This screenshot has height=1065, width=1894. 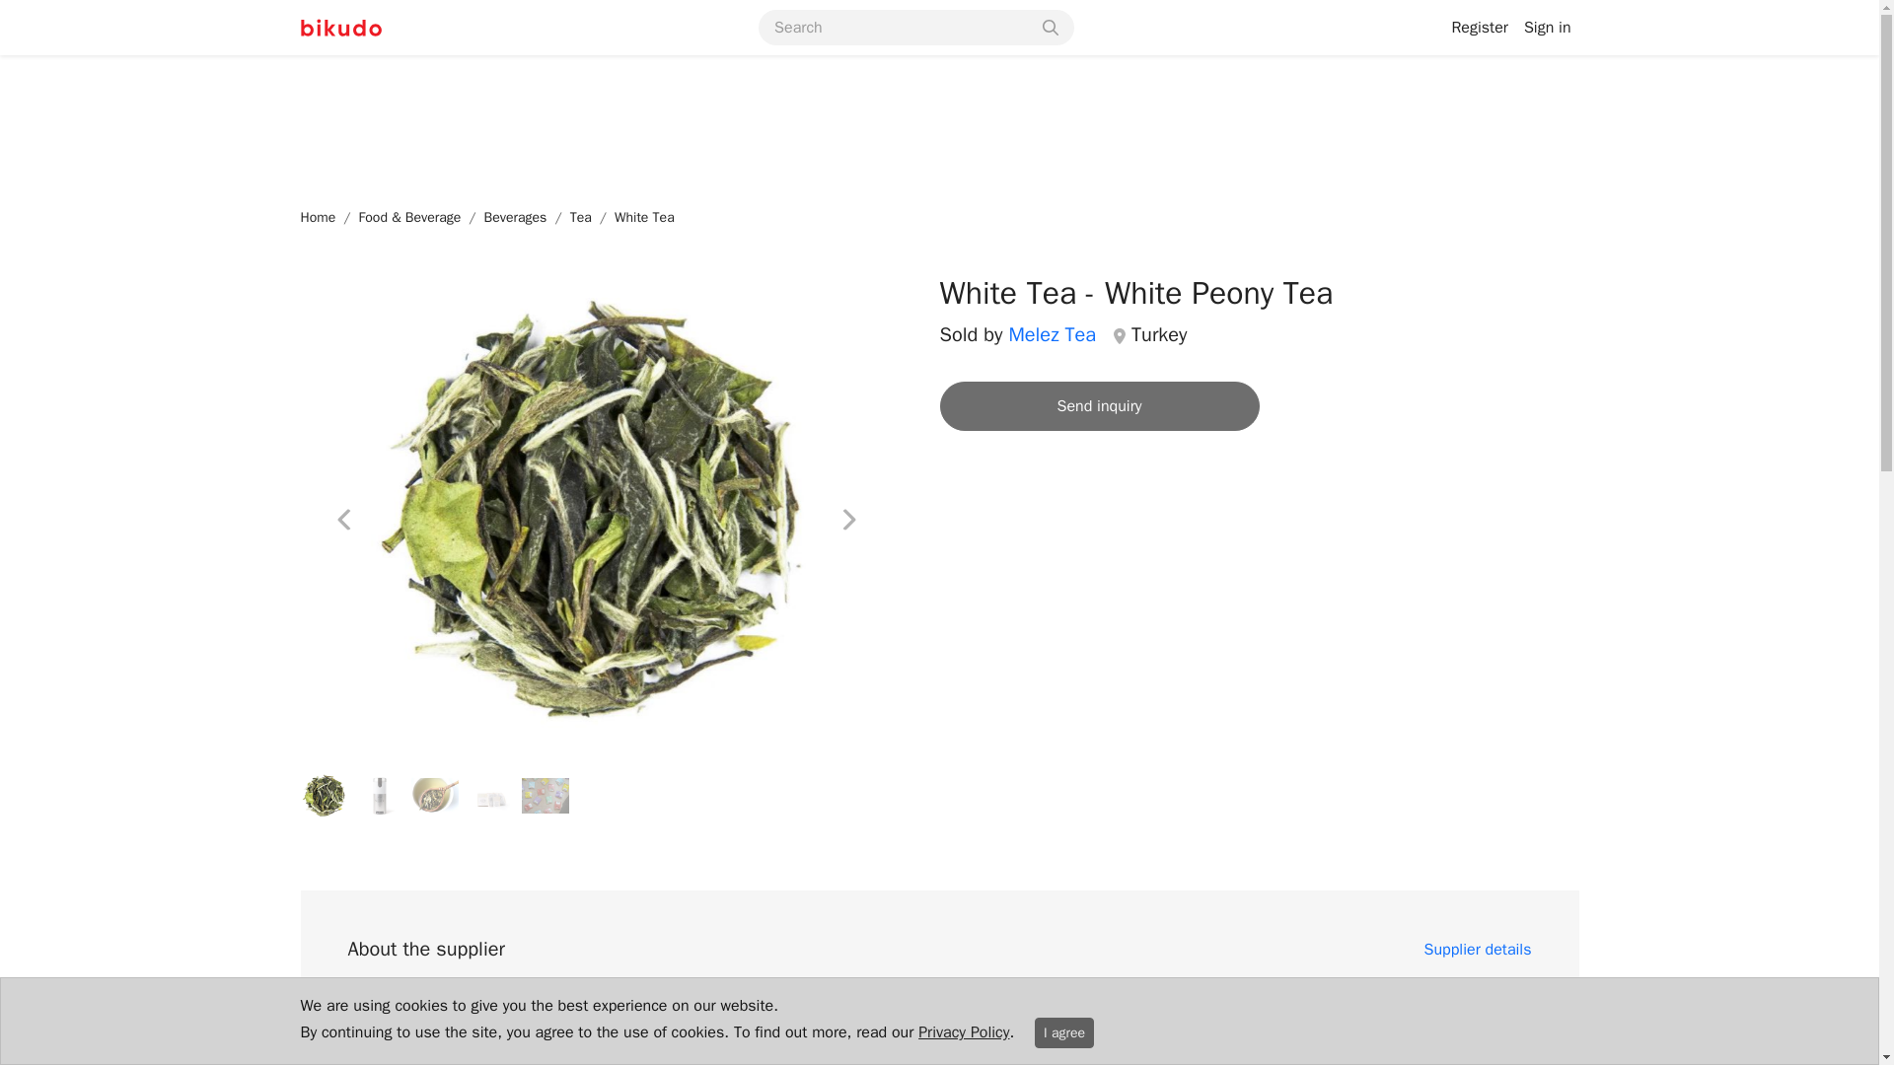 What do you see at coordinates (643, 217) in the screenshot?
I see `White Tea` at bounding box center [643, 217].